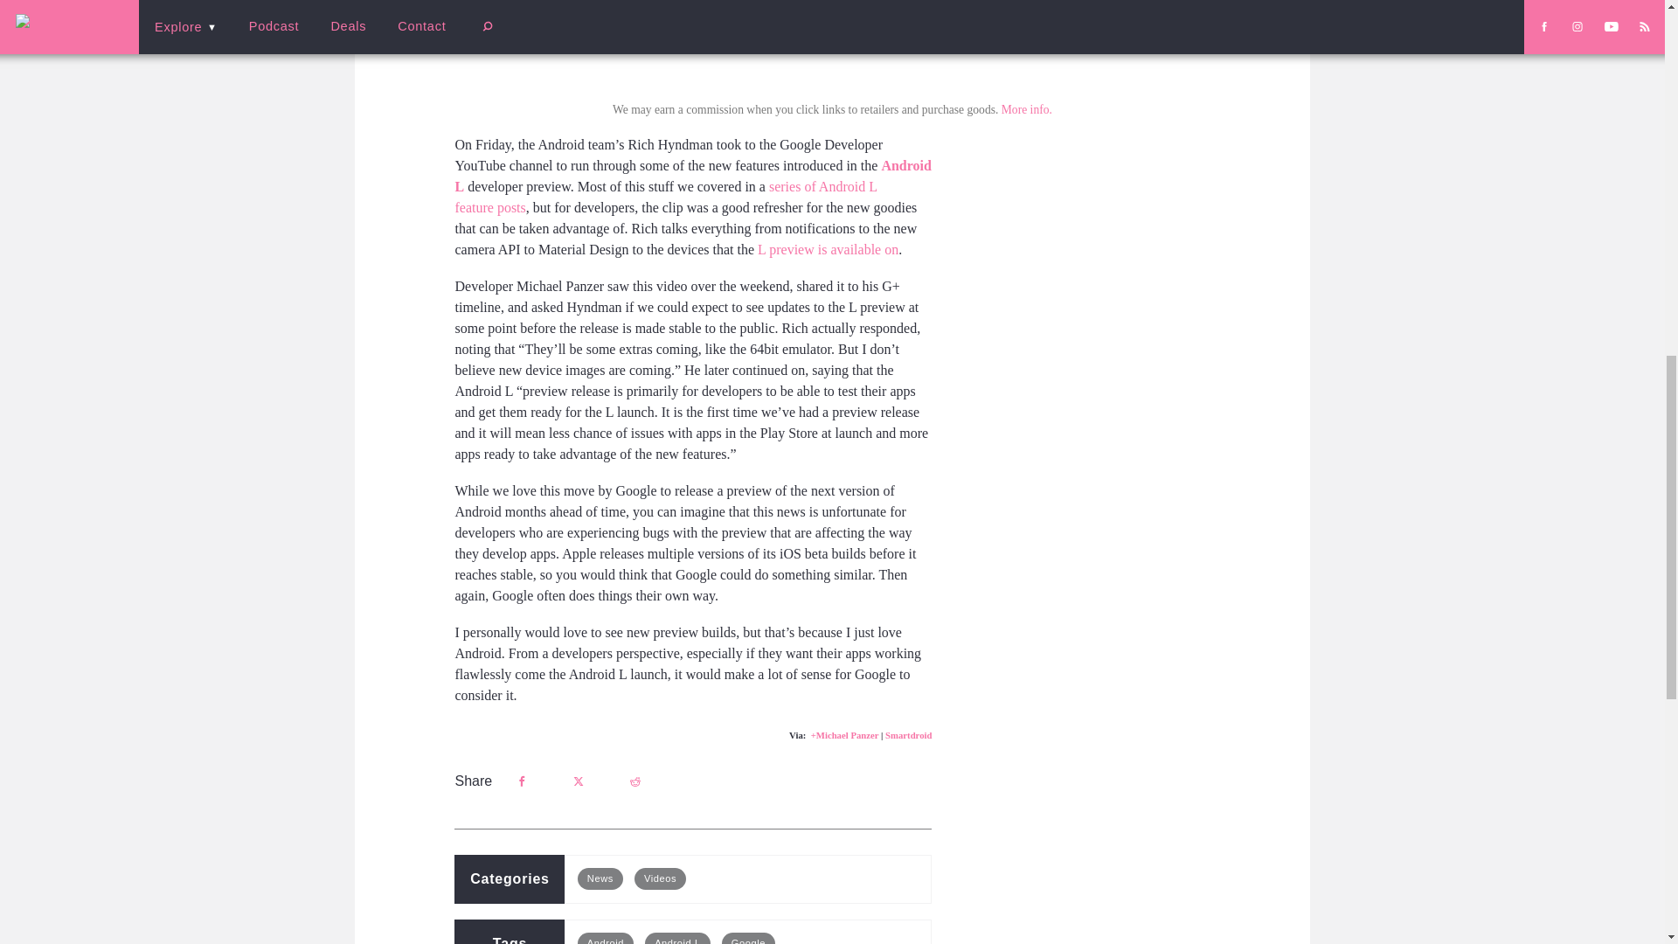  I want to click on DevBytes: Android L Developer Preview, so click(832, 38).